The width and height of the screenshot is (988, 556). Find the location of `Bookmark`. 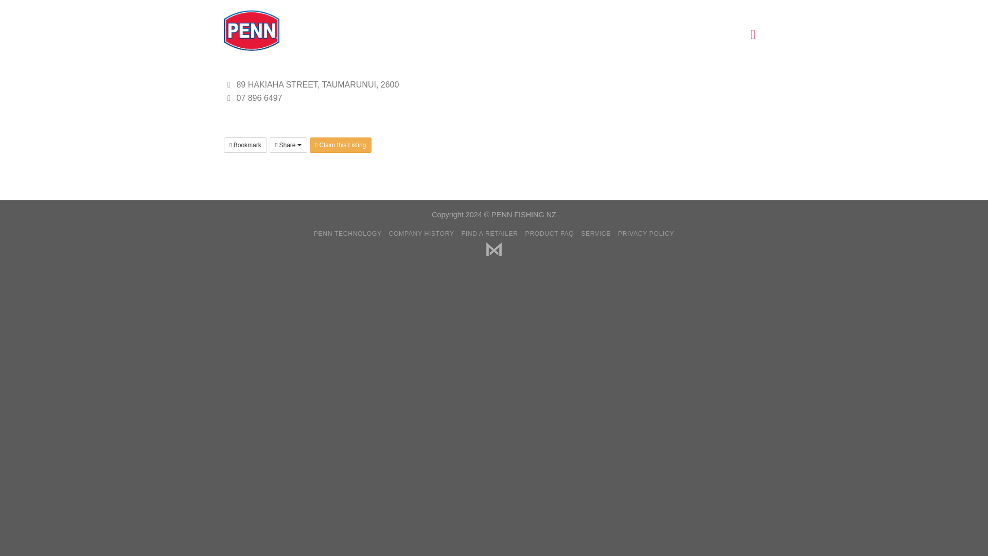

Bookmark is located at coordinates (245, 144).